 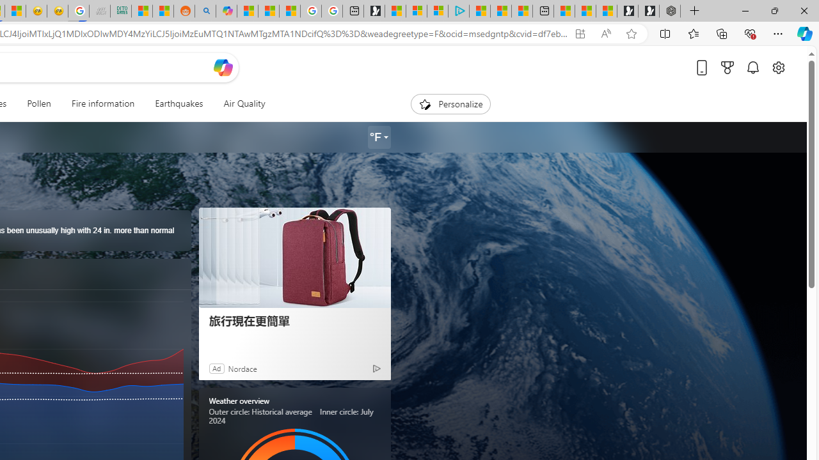 What do you see at coordinates (226, 11) in the screenshot?
I see `Microsoft Copilot in Bing` at bounding box center [226, 11].